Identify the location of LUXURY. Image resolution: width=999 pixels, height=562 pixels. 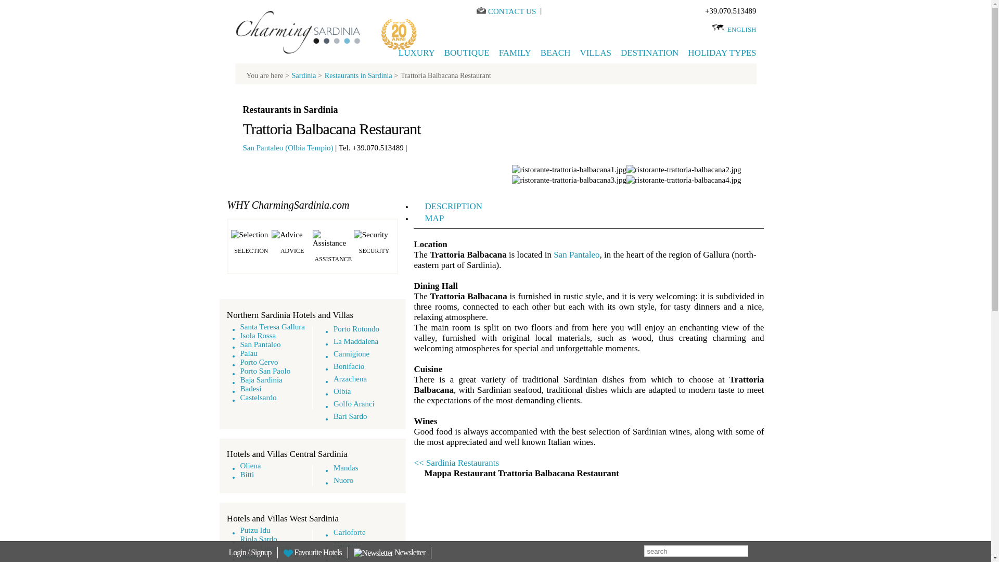
(416, 53).